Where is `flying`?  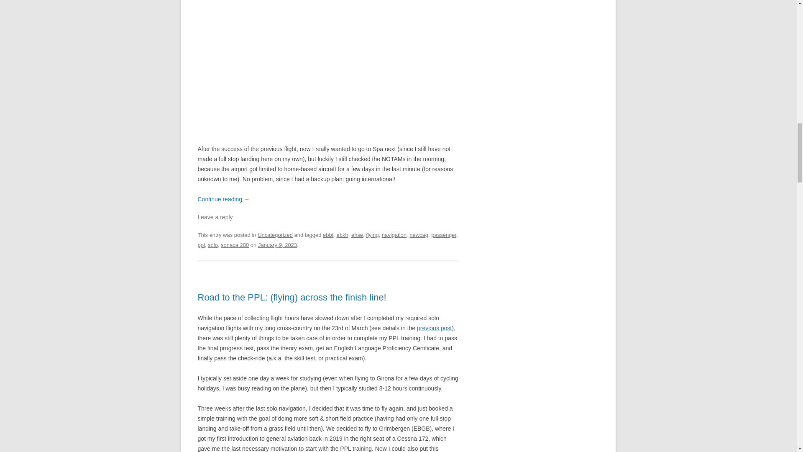 flying is located at coordinates (372, 235).